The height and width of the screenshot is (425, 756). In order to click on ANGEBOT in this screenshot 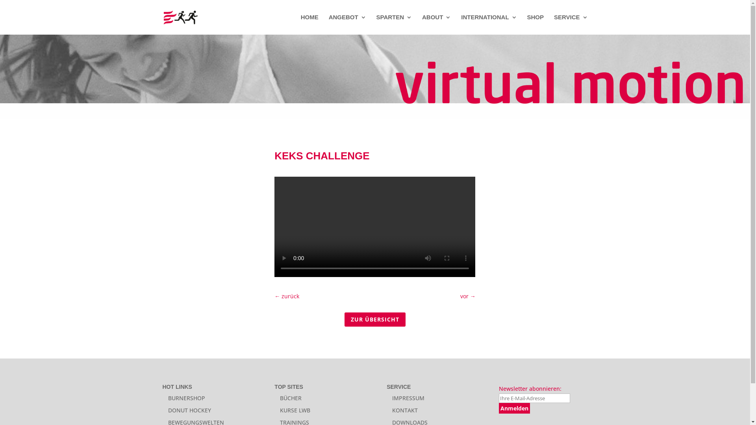, I will do `click(347, 24)`.